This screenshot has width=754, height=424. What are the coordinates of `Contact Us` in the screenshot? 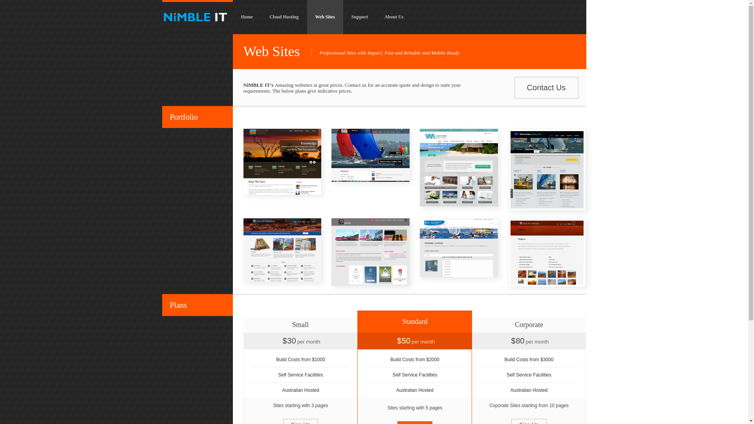 It's located at (547, 88).